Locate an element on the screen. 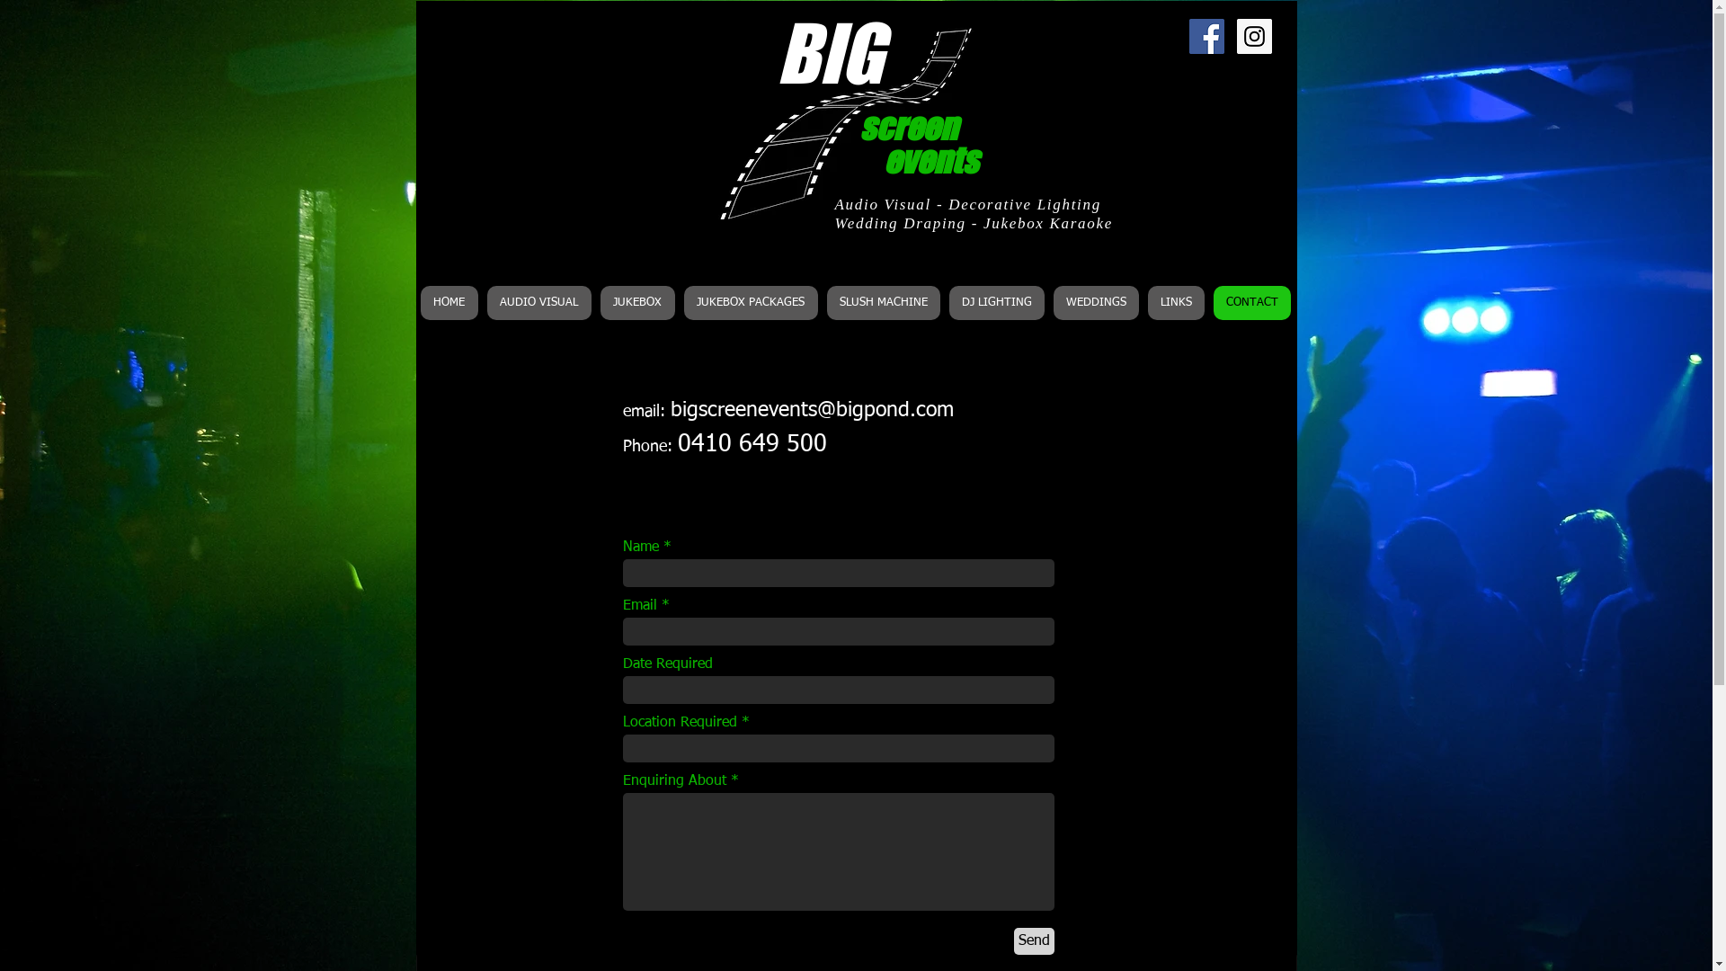 This screenshot has height=971, width=1726. bigscreenevents@bigpond.com is located at coordinates (813, 410).